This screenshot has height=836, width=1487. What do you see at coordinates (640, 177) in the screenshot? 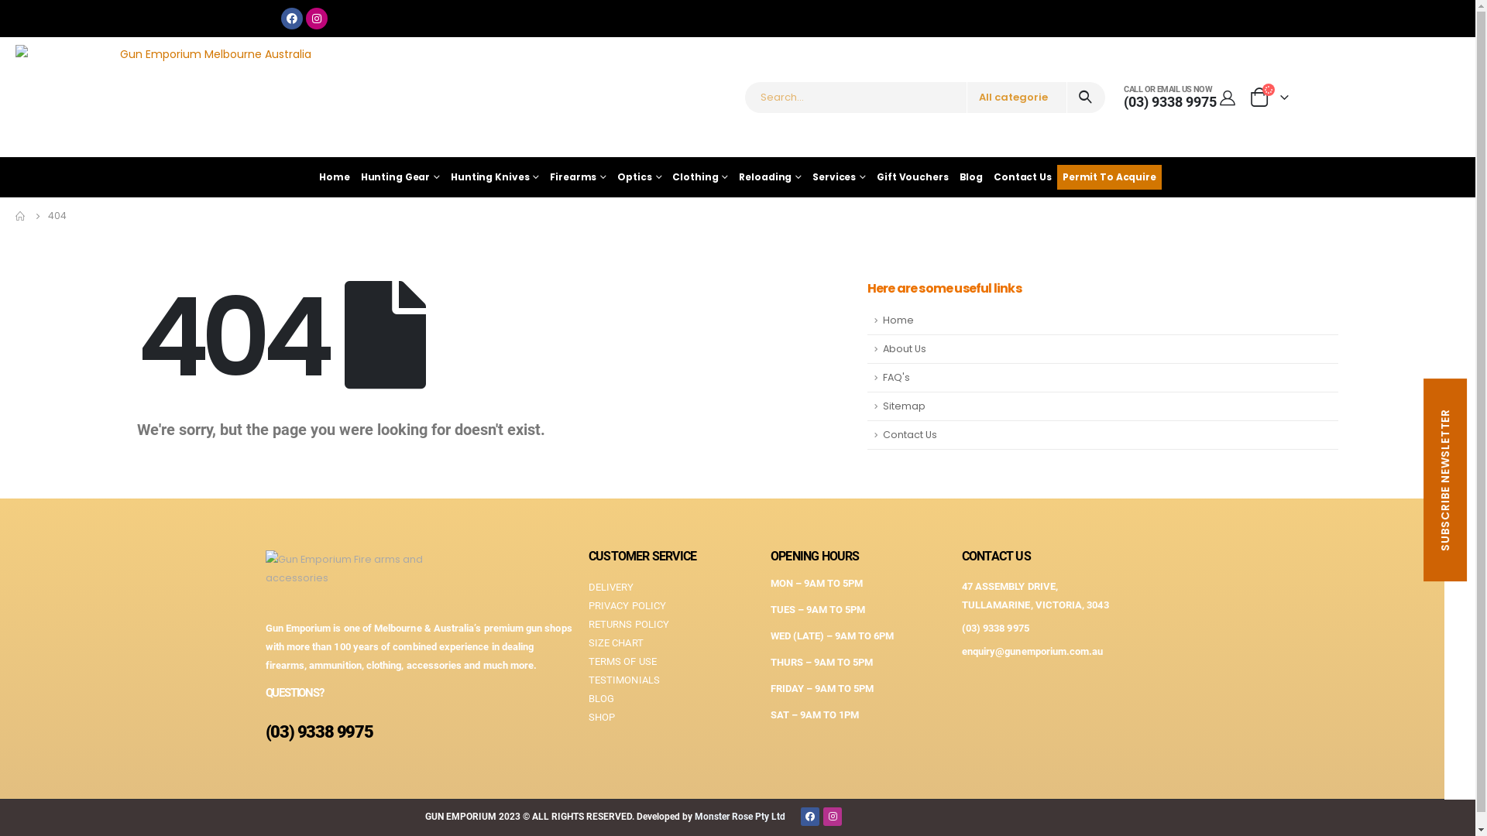
I see `Optics` at bounding box center [640, 177].